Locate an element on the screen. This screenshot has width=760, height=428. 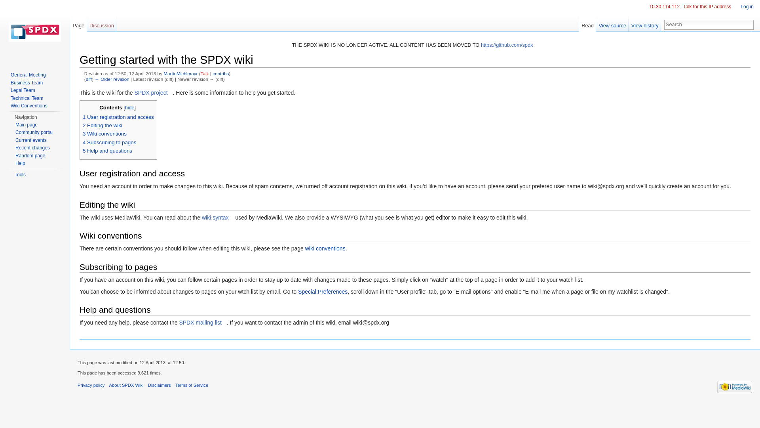
Talk is located at coordinates (205, 74).